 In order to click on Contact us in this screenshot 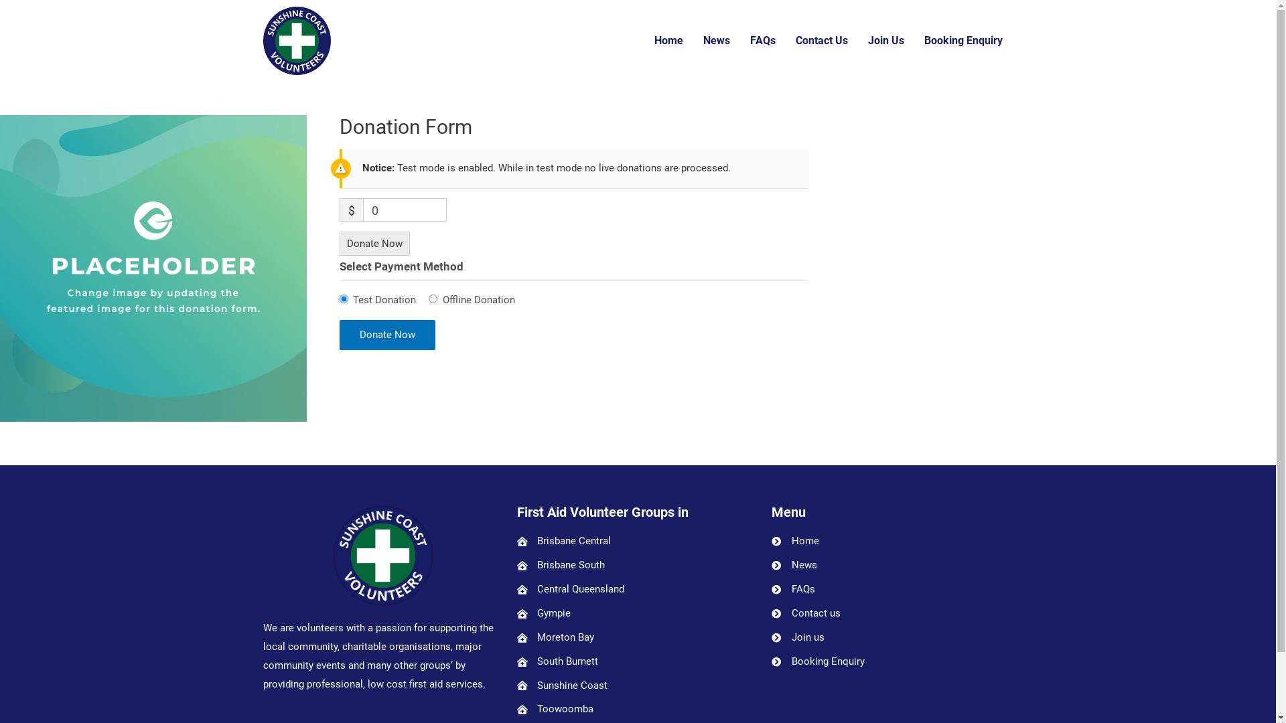, I will do `click(892, 614)`.